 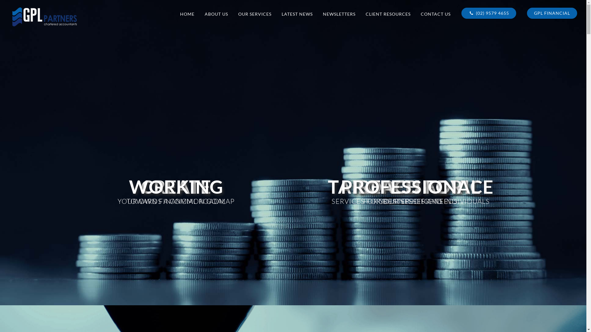 I want to click on HOME, so click(x=187, y=14).